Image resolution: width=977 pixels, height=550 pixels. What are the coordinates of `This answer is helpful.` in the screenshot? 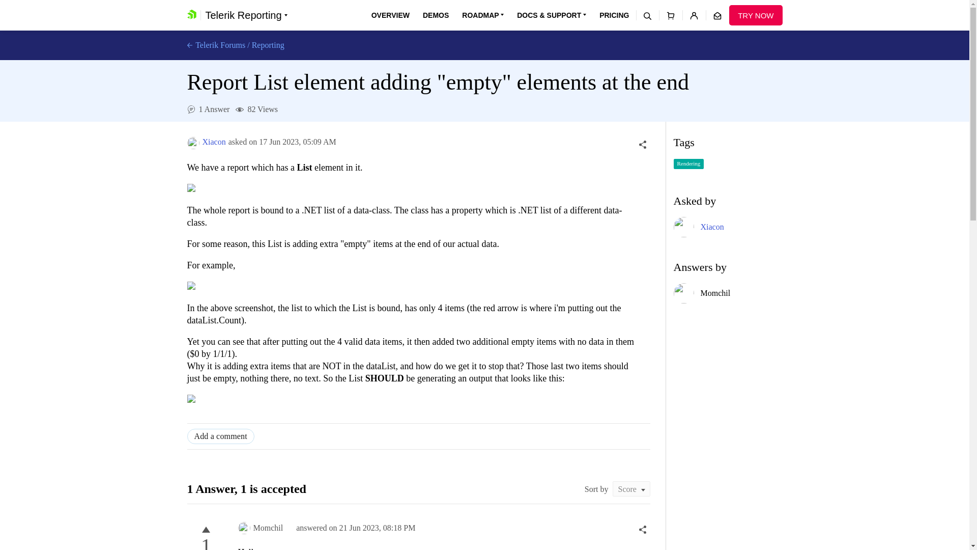 It's located at (206, 530).